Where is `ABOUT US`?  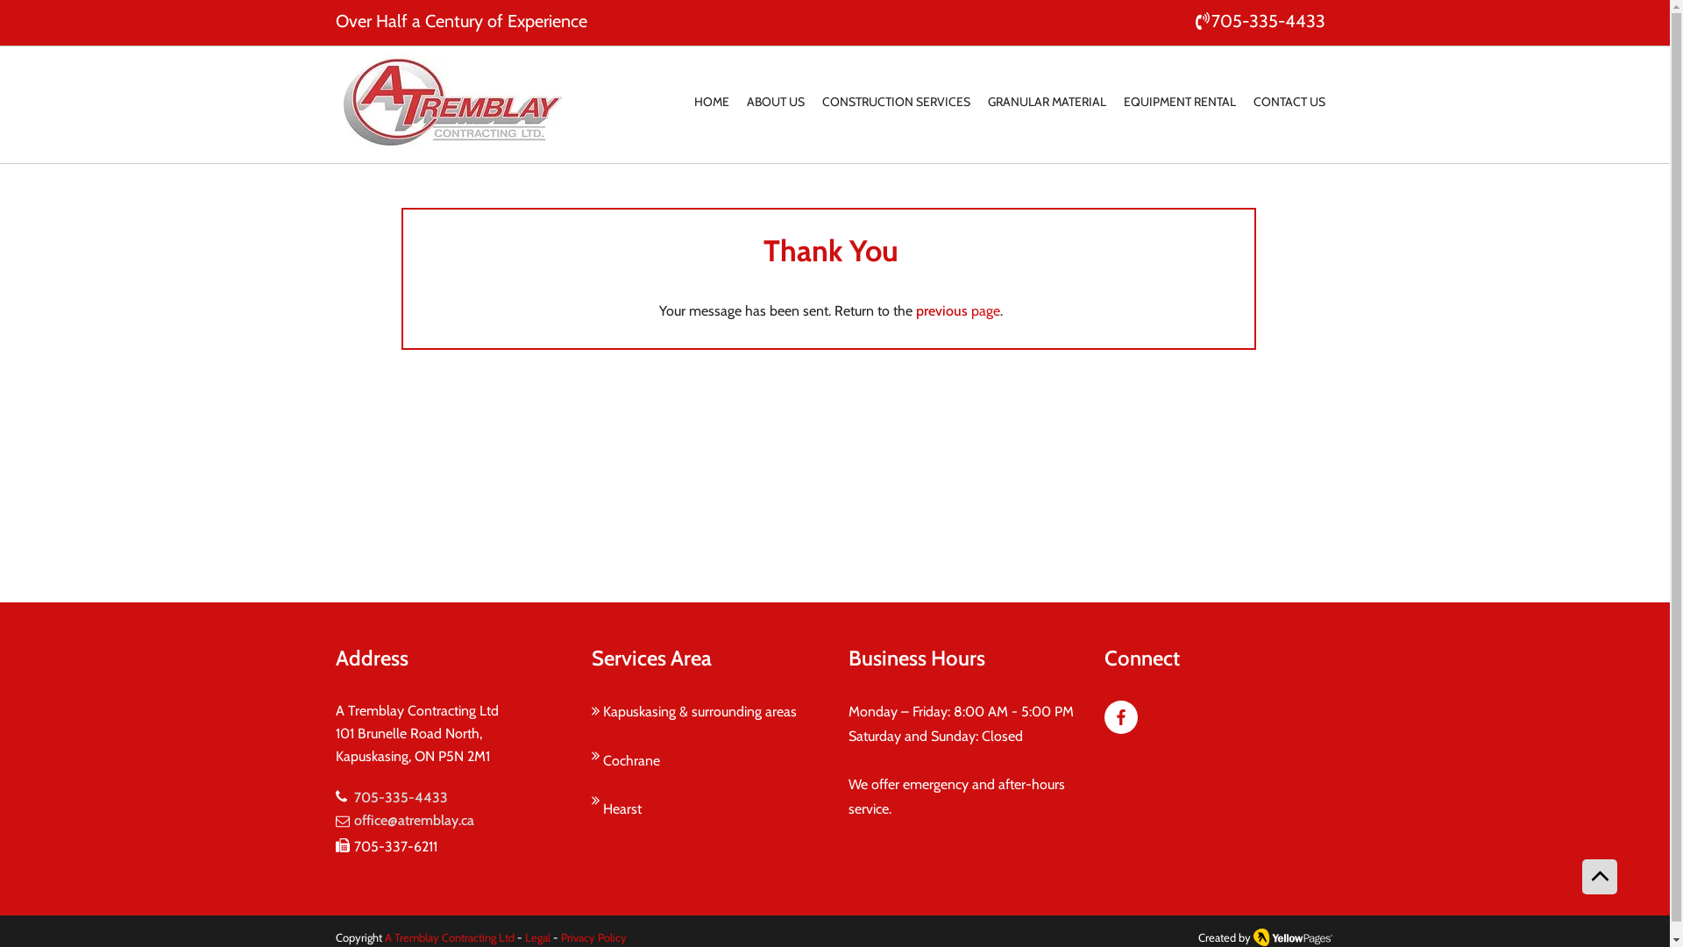 ABOUT US is located at coordinates (776, 103).